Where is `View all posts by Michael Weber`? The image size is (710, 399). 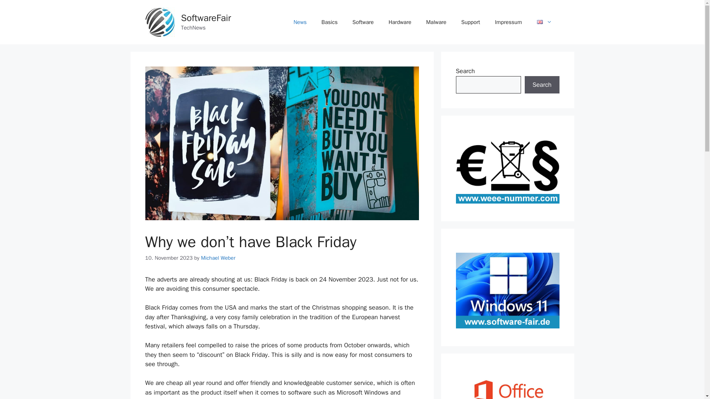
View all posts by Michael Weber is located at coordinates (218, 258).